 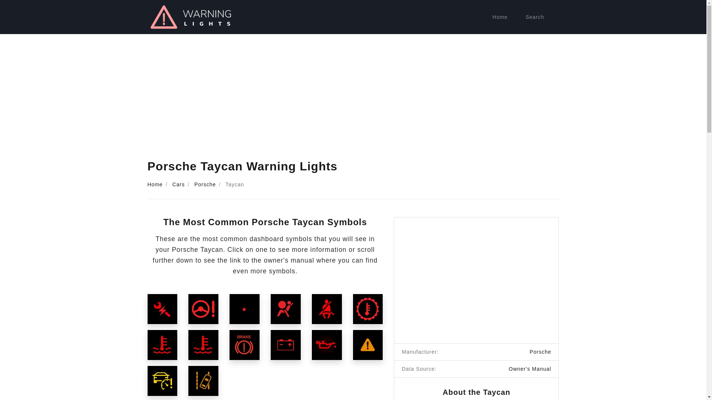 I want to click on Home, so click(x=500, y=17).